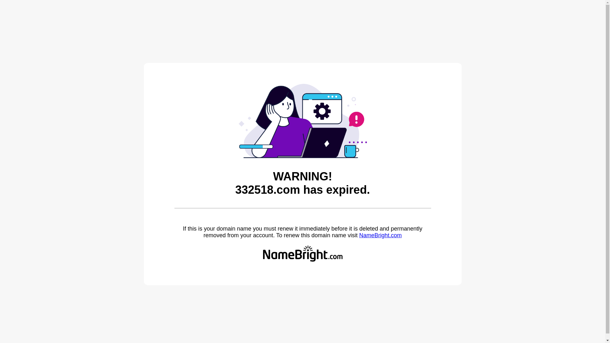  Describe the element at coordinates (380, 235) in the screenshot. I see `NameBright.com` at that location.